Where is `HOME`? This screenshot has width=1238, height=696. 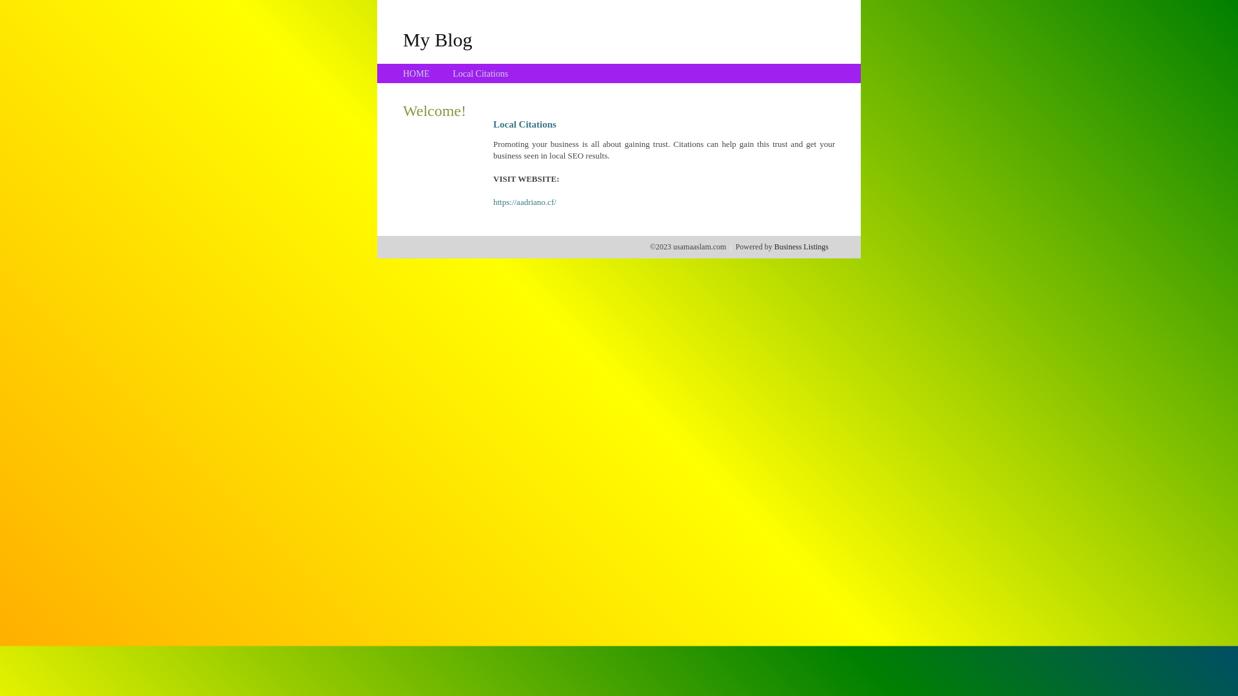 HOME is located at coordinates (417, 73).